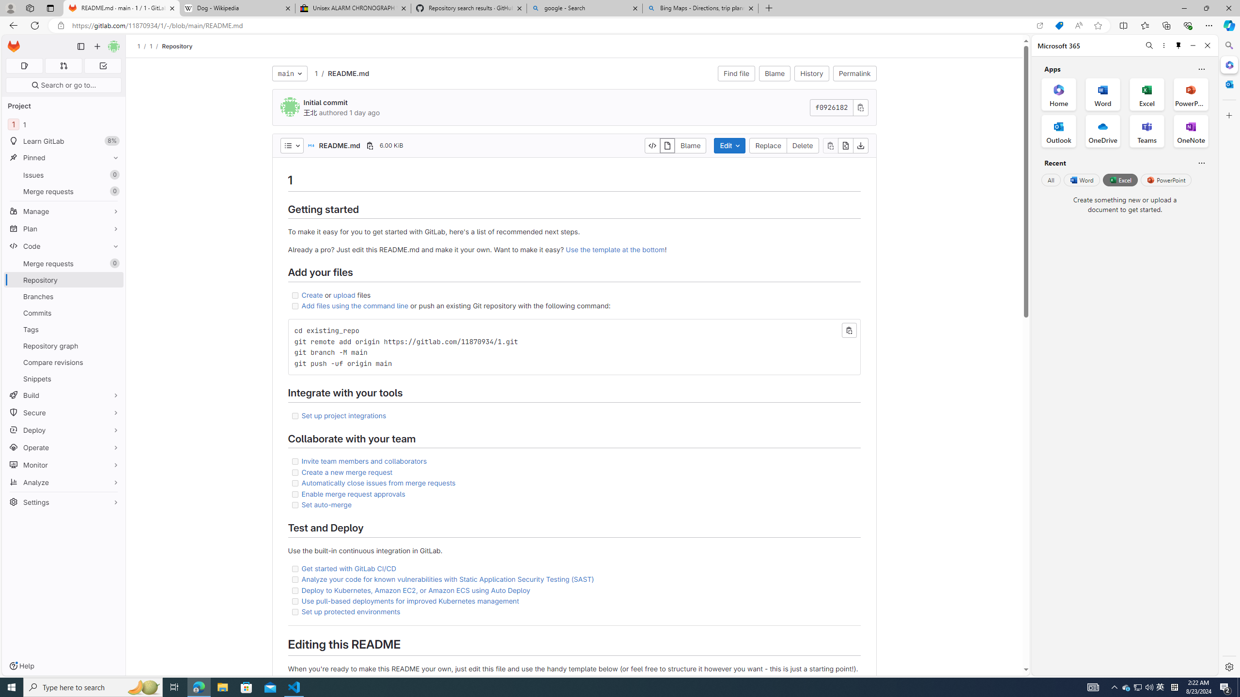 This screenshot has width=1240, height=697. What do you see at coordinates (349, 568) in the screenshot?
I see `Get started with GitLab CI/CD` at bounding box center [349, 568].